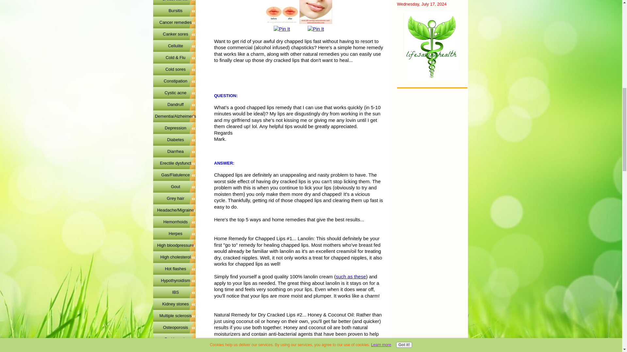 Image resolution: width=627 pixels, height=352 pixels. Describe the element at coordinates (351, 276) in the screenshot. I see `such as these` at that location.